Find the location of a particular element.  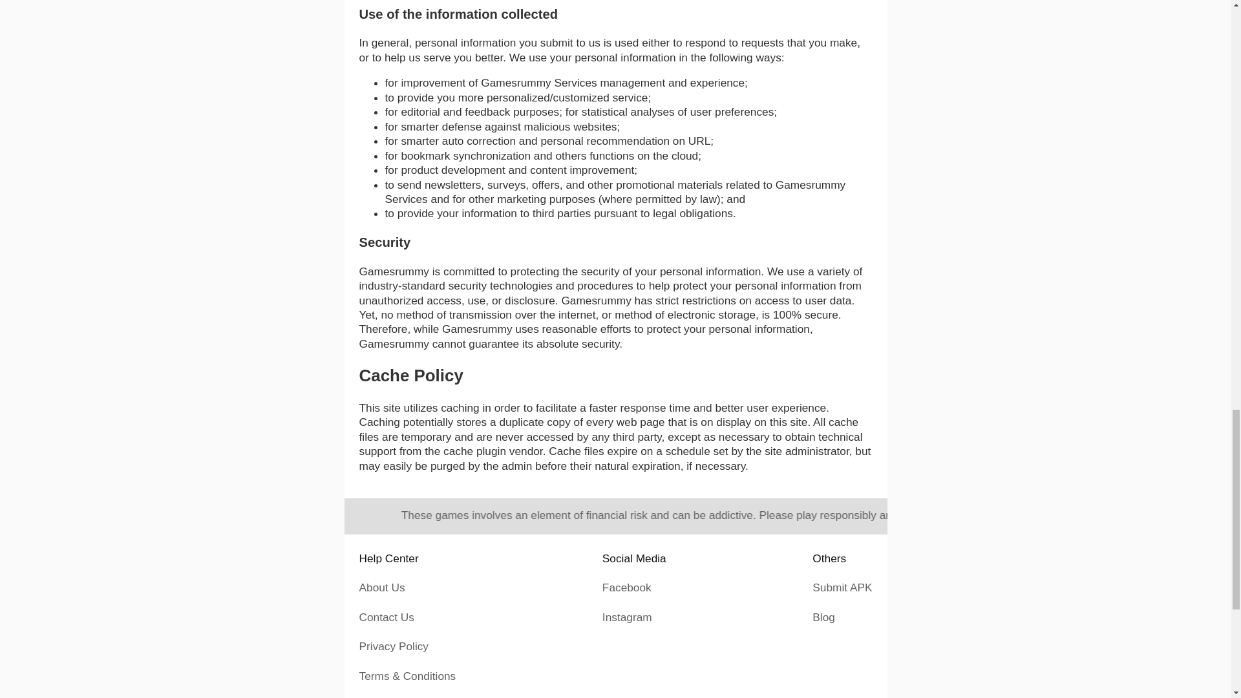

Instagram is located at coordinates (627, 617).